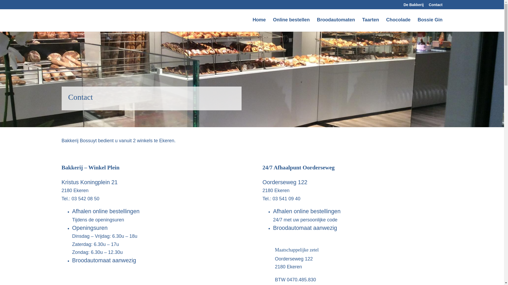 Image resolution: width=508 pixels, height=285 pixels. Describe the element at coordinates (371, 25) in the screenshot. I see `Taarten` at that location.